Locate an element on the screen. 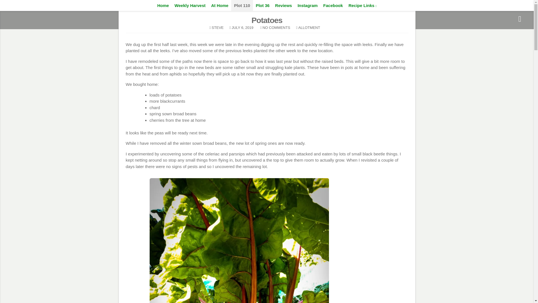 The image size is (538, 303). At Home is located at coordinates (220, 5).